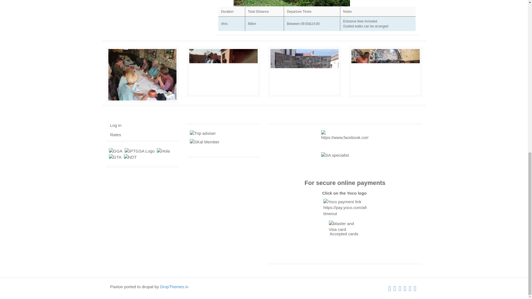  I want to click on Rates, so click(116, 135).